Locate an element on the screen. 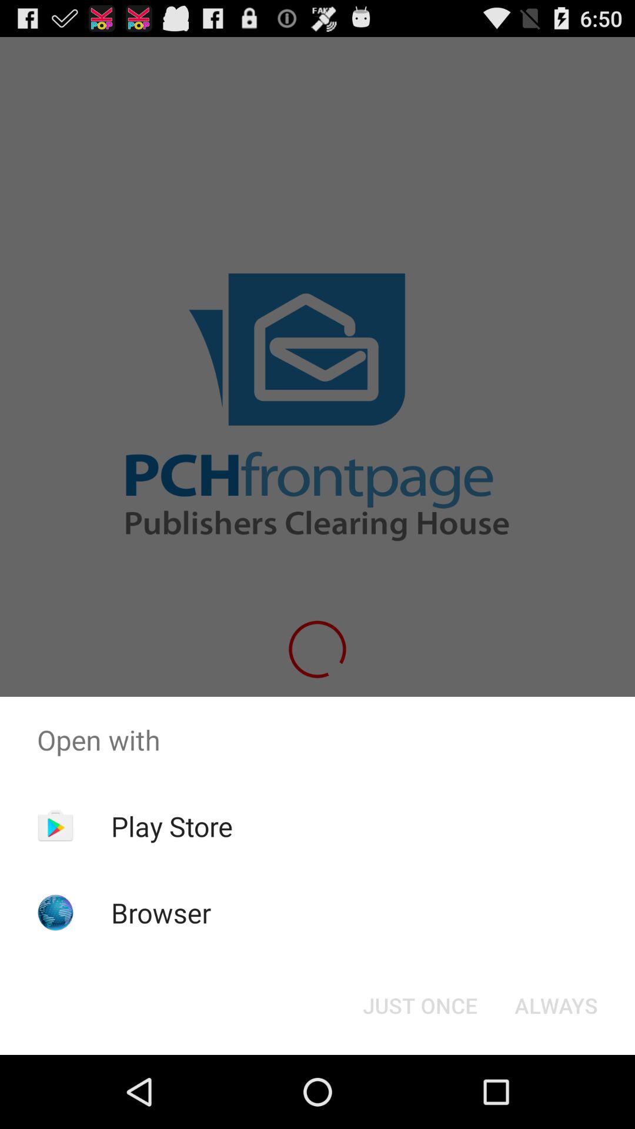 The height and width of the screenshot is (1129, 635). select the browser item is located at coordinates (161, 913).